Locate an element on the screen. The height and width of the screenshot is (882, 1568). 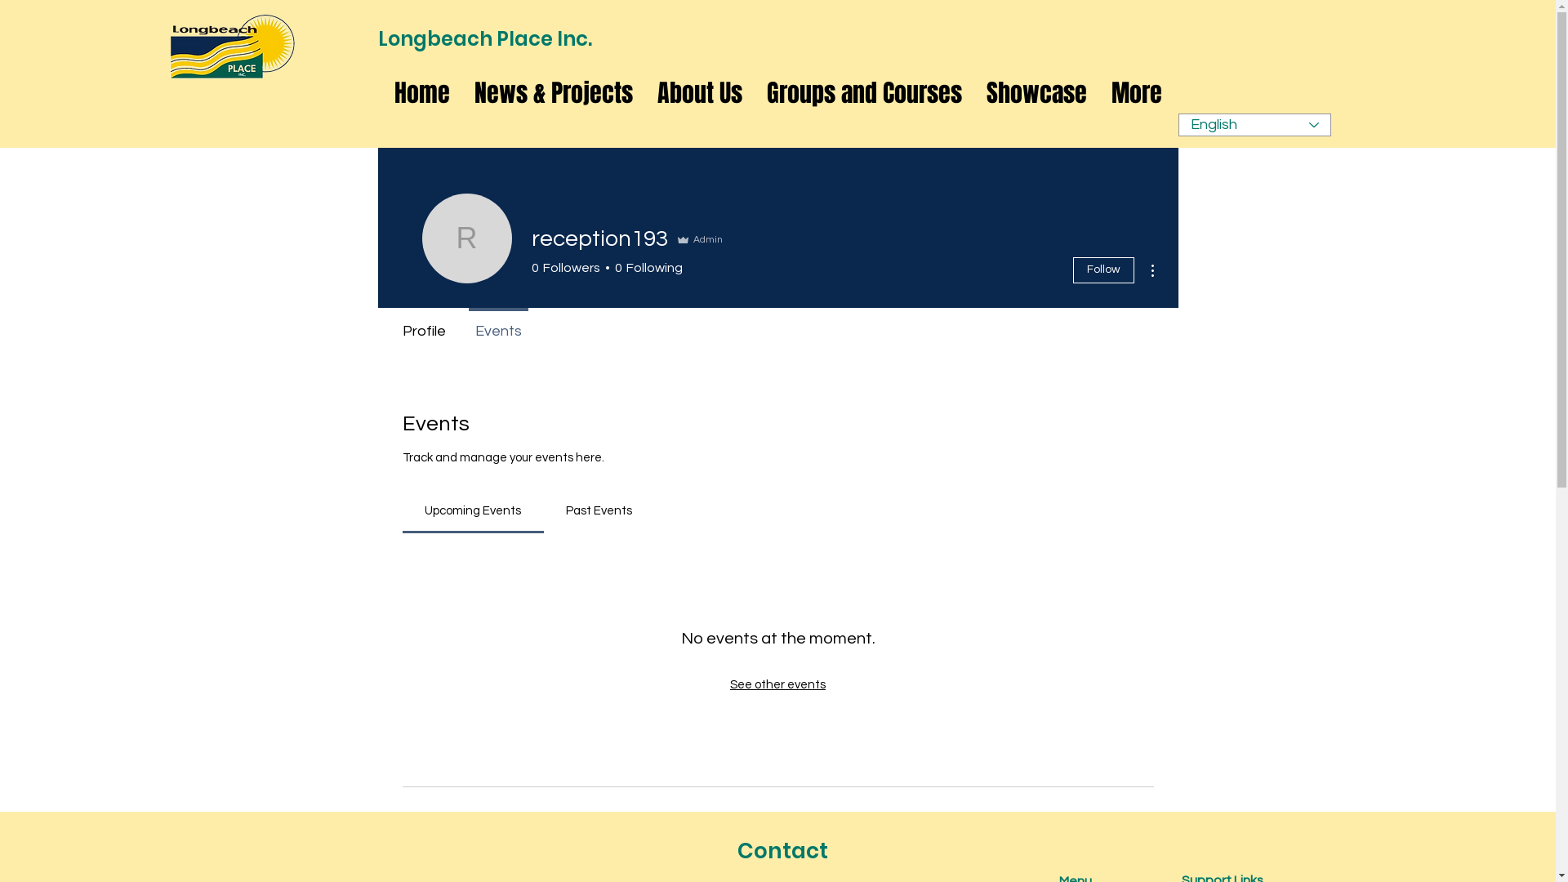
About Us is located at coordinates (700, 93).